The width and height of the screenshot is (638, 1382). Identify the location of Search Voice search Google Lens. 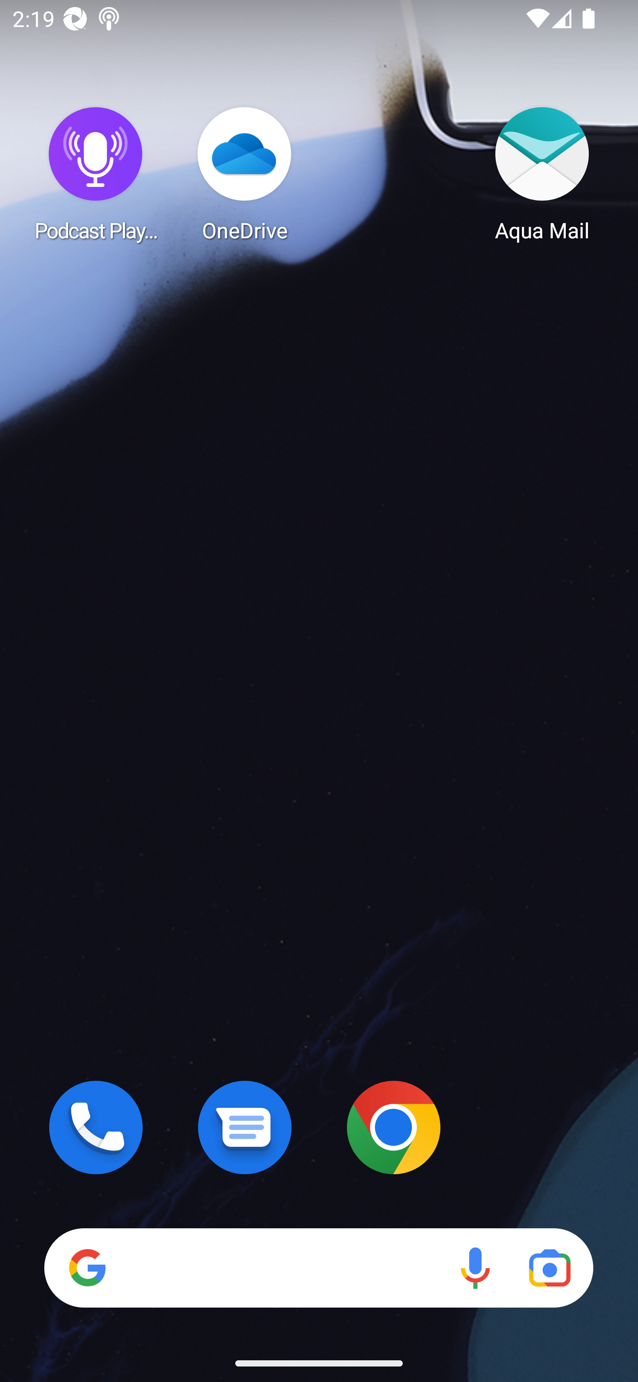
(319, 1268).